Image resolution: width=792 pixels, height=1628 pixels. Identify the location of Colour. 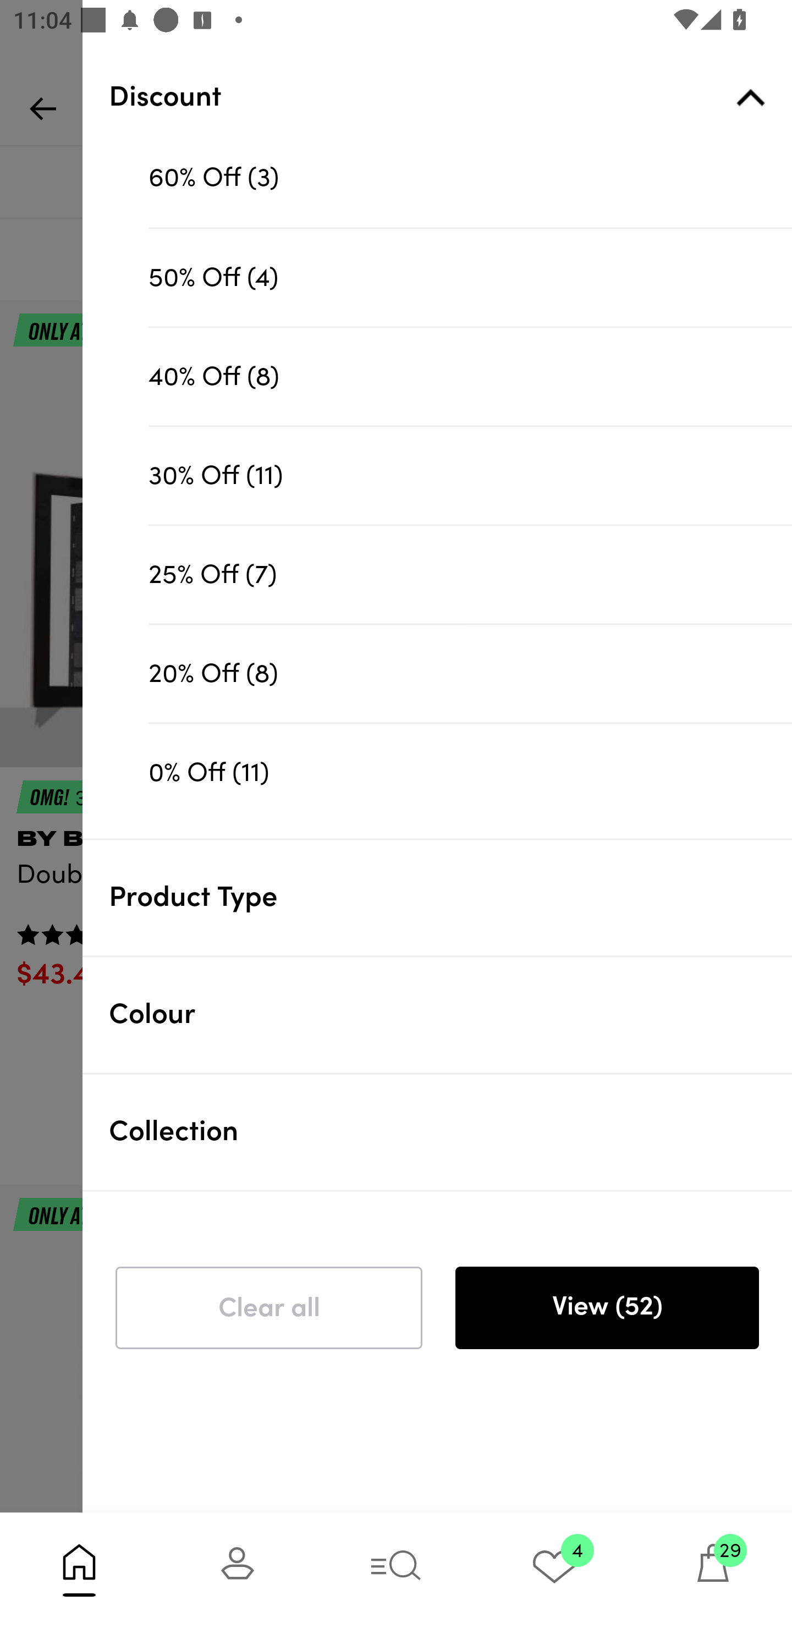
(450, 1015).